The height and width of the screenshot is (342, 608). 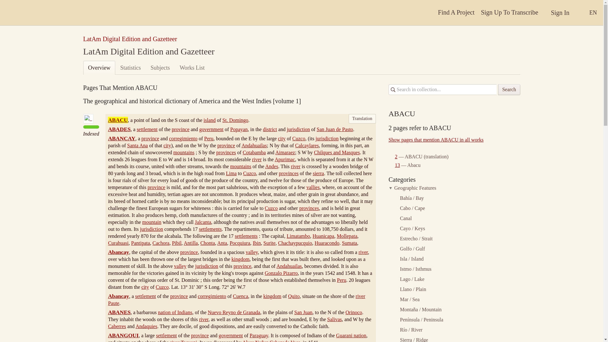 What do you see at coordinates (299, 138) in the screenshot?
I see `Cuzco` at bounding box center [299, 138].